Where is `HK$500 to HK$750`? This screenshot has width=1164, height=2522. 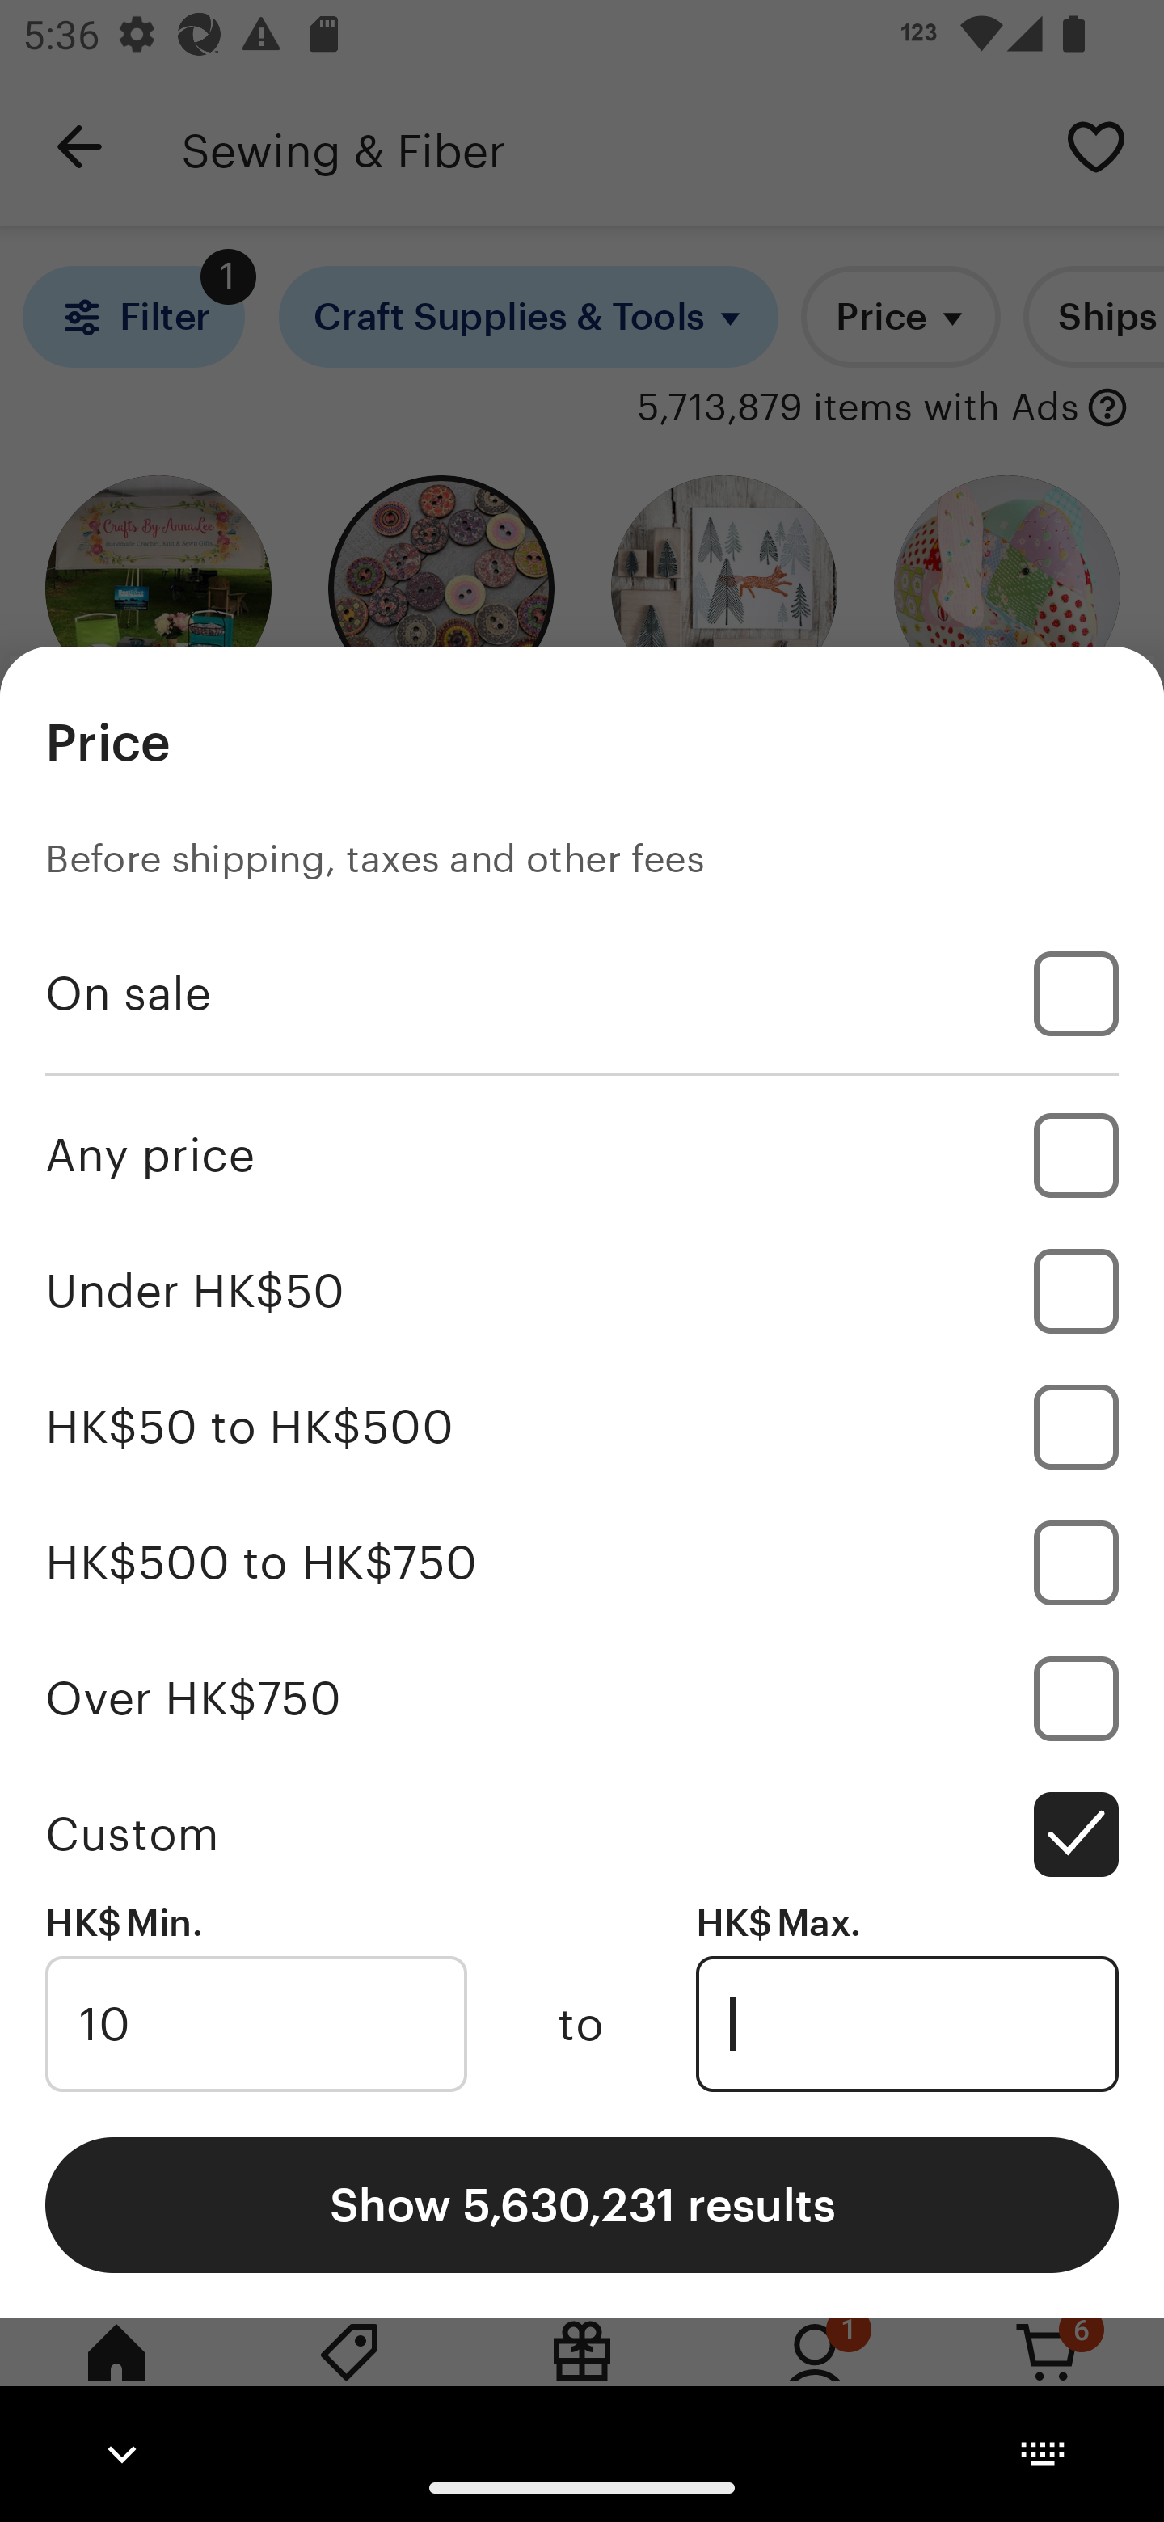 HK$500 to HK$750 is located at coordinates (582, 1562).